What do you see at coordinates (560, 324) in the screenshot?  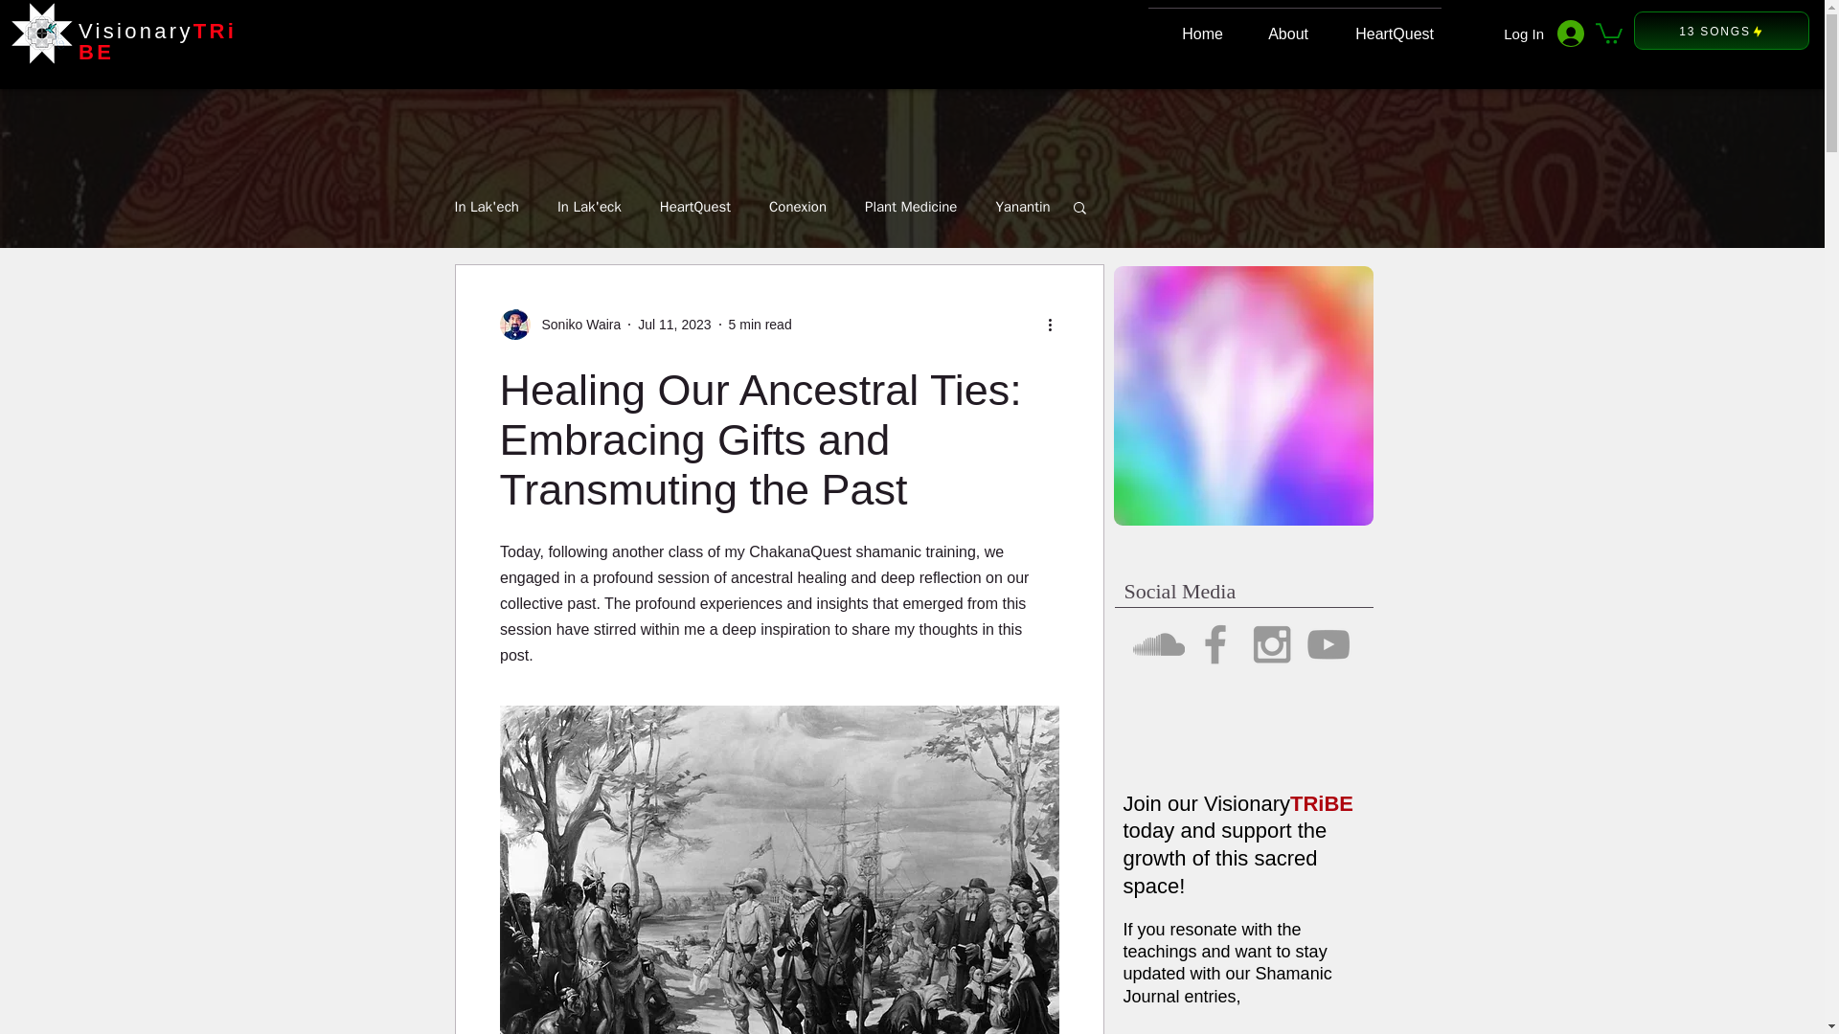 I see `Soniko Waira` at bounding box center [560, 324].